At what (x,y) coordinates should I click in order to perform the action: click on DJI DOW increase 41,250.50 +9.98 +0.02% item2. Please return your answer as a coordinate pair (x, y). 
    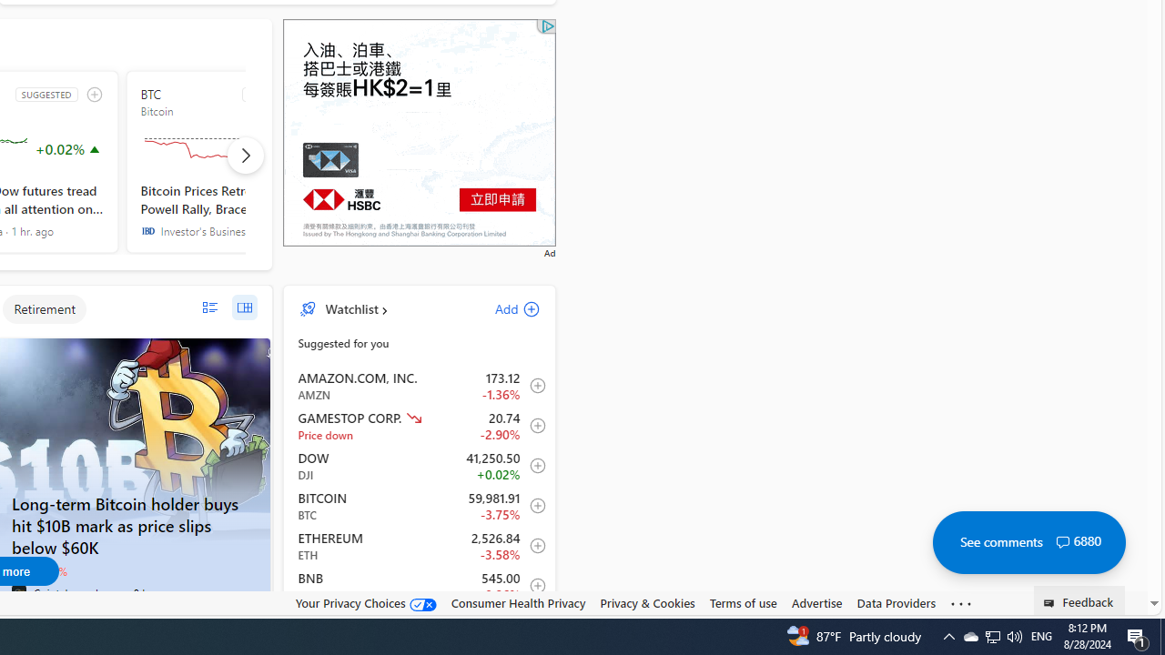
    Looking at the image, I should click on (420, 466).